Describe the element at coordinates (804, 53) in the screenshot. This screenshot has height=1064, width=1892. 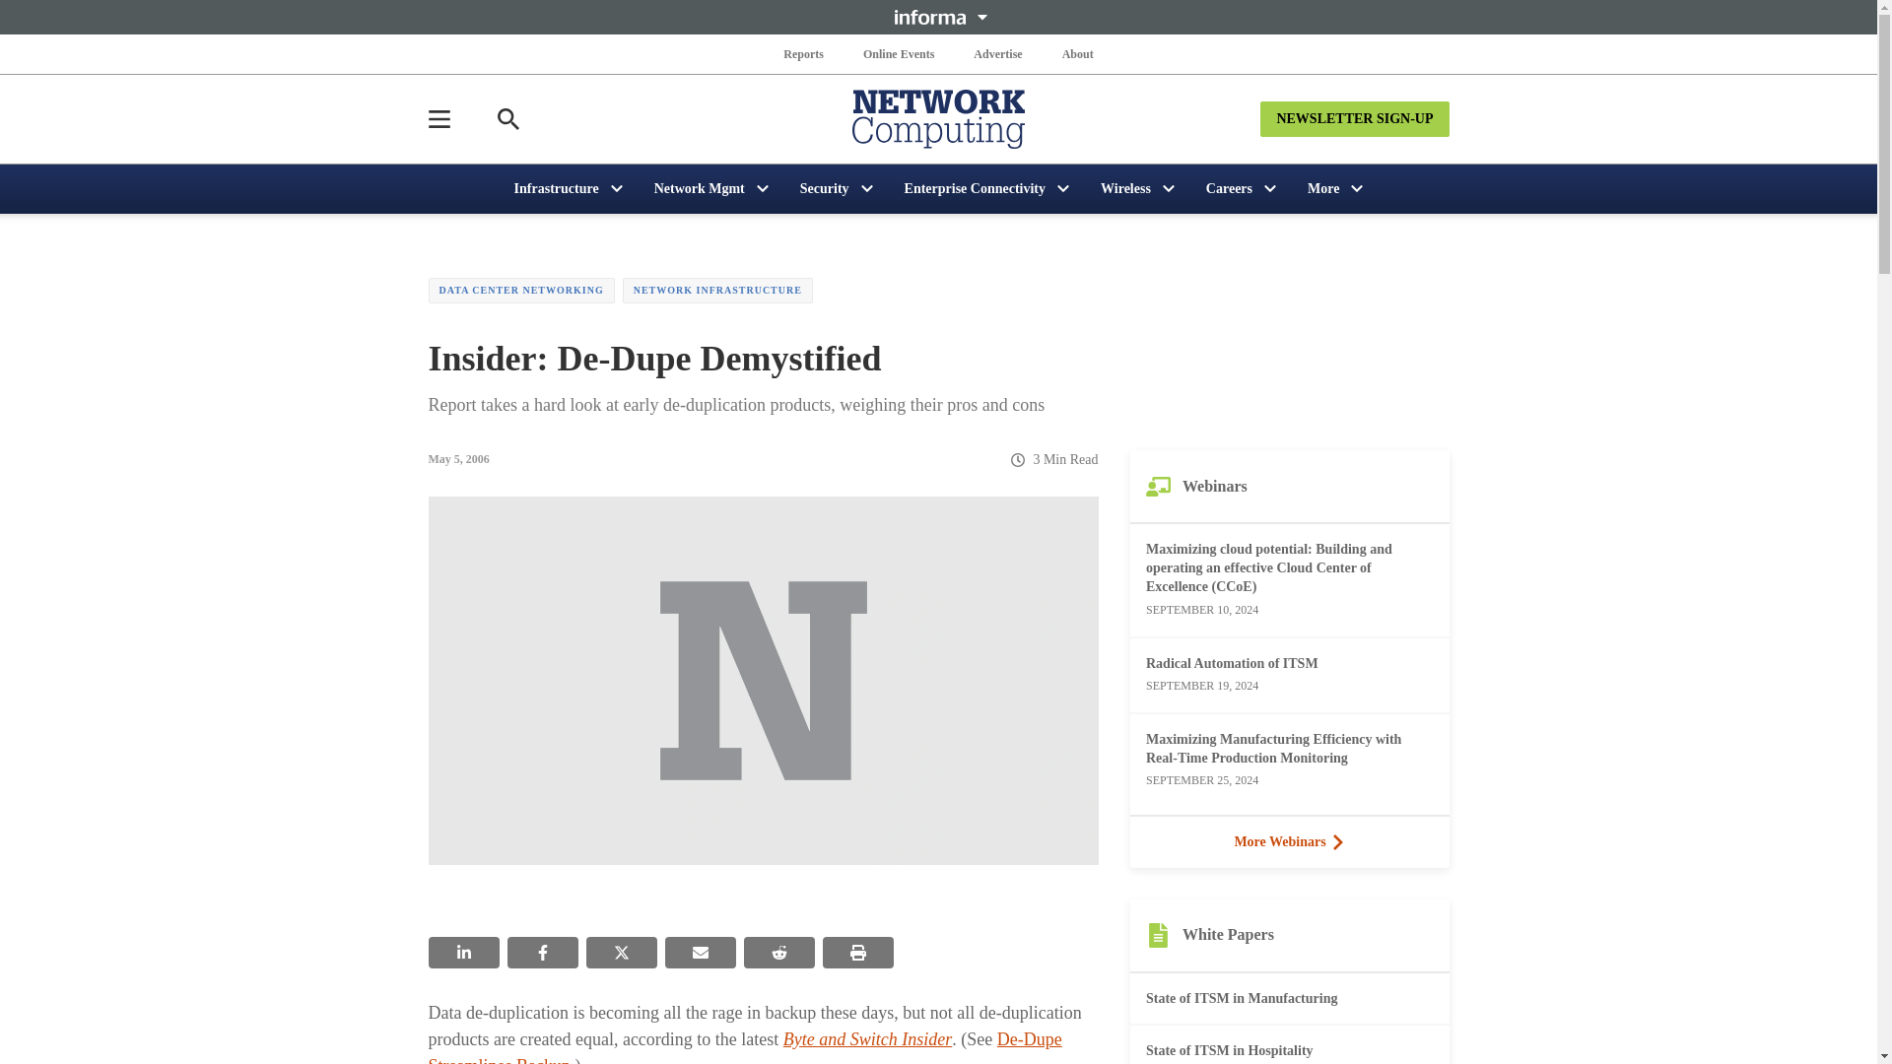
I see `Reports` at that location.